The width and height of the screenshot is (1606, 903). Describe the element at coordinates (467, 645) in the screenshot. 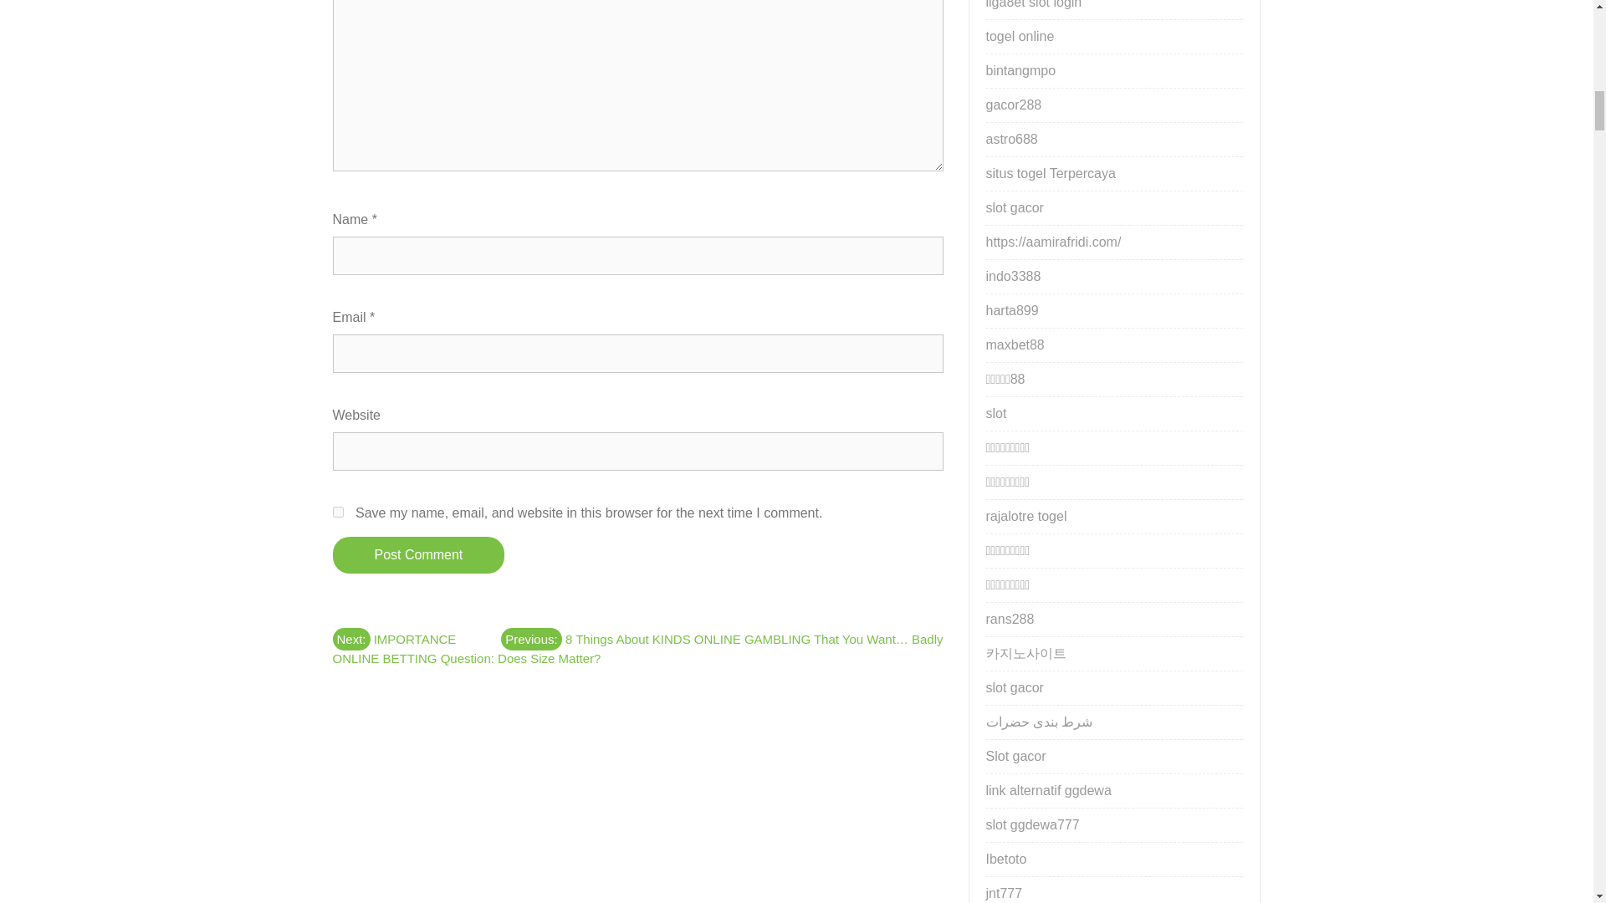

I see `Next: IMPORTANCE ONLINE BETTING Question: Does Size Matter?` at that location.